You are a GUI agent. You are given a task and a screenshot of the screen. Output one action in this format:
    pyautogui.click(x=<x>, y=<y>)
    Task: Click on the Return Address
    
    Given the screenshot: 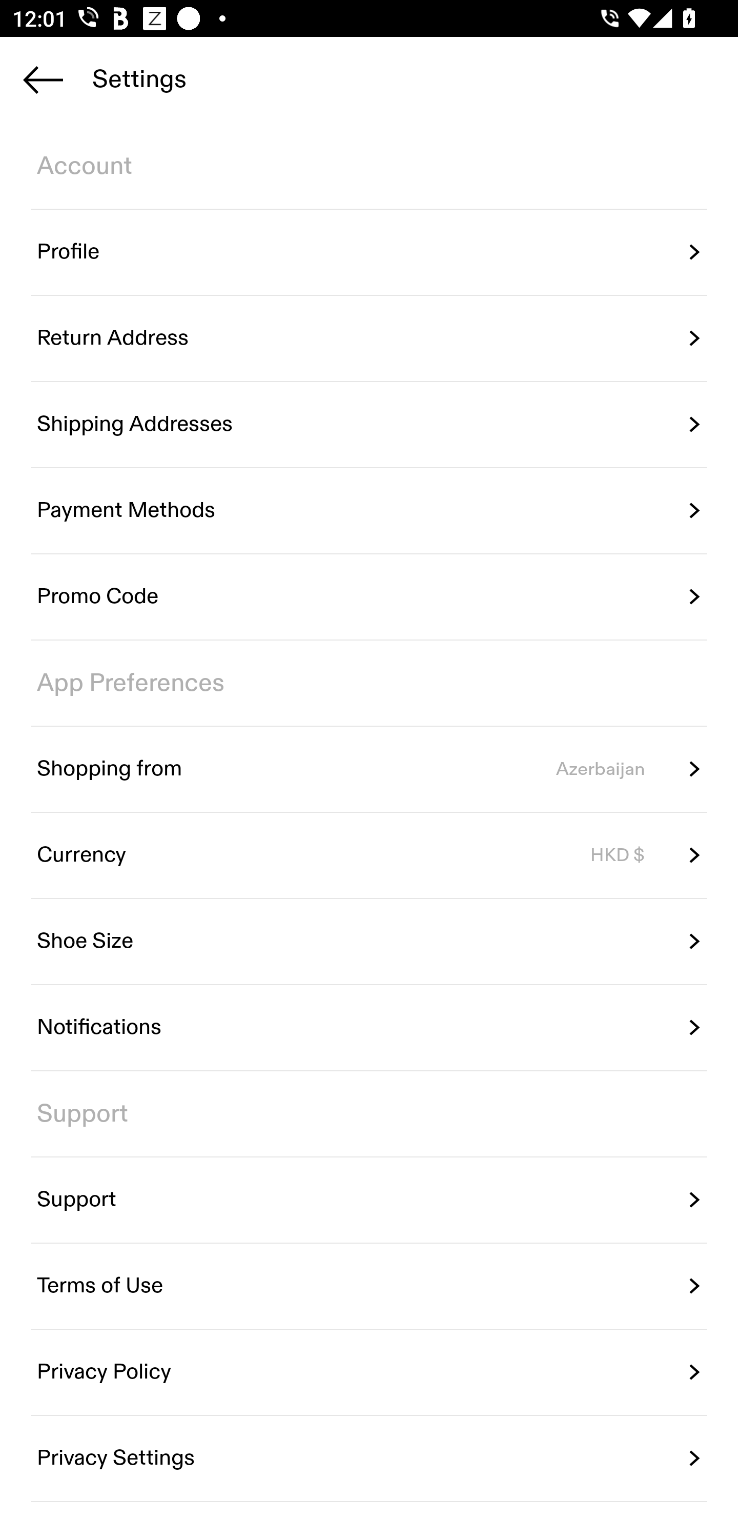 What is the action you would take?
    pyautogui.click(x=369, y=338)
    